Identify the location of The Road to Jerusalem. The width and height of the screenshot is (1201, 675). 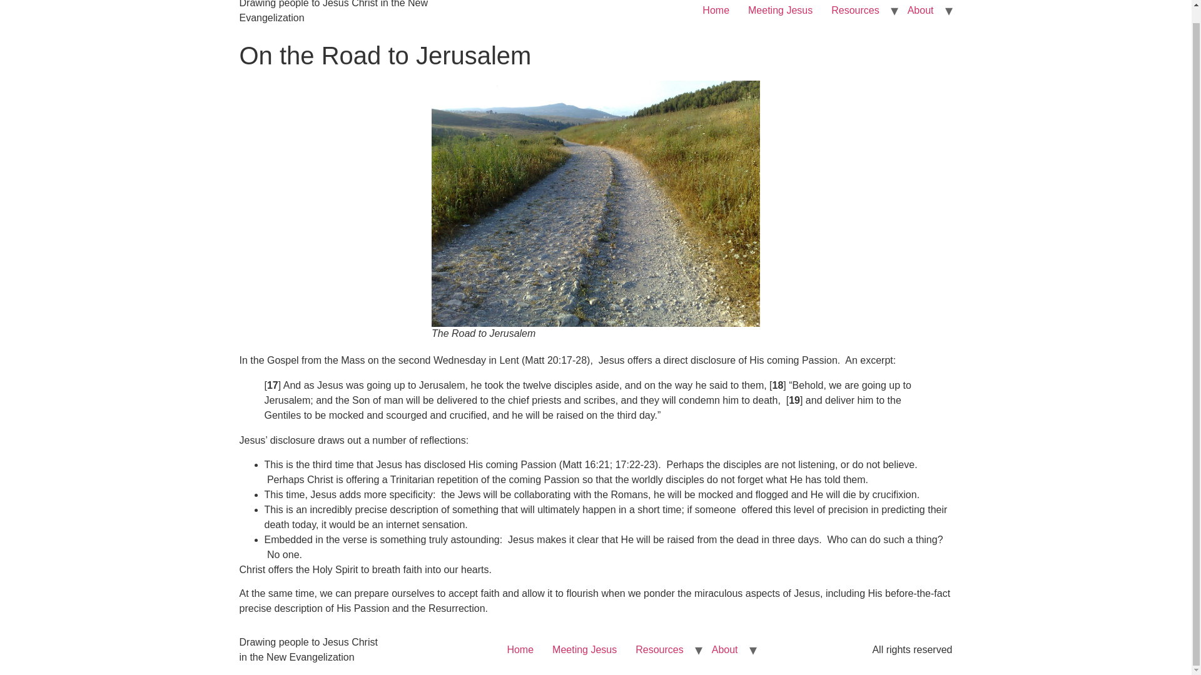
(595, 203).